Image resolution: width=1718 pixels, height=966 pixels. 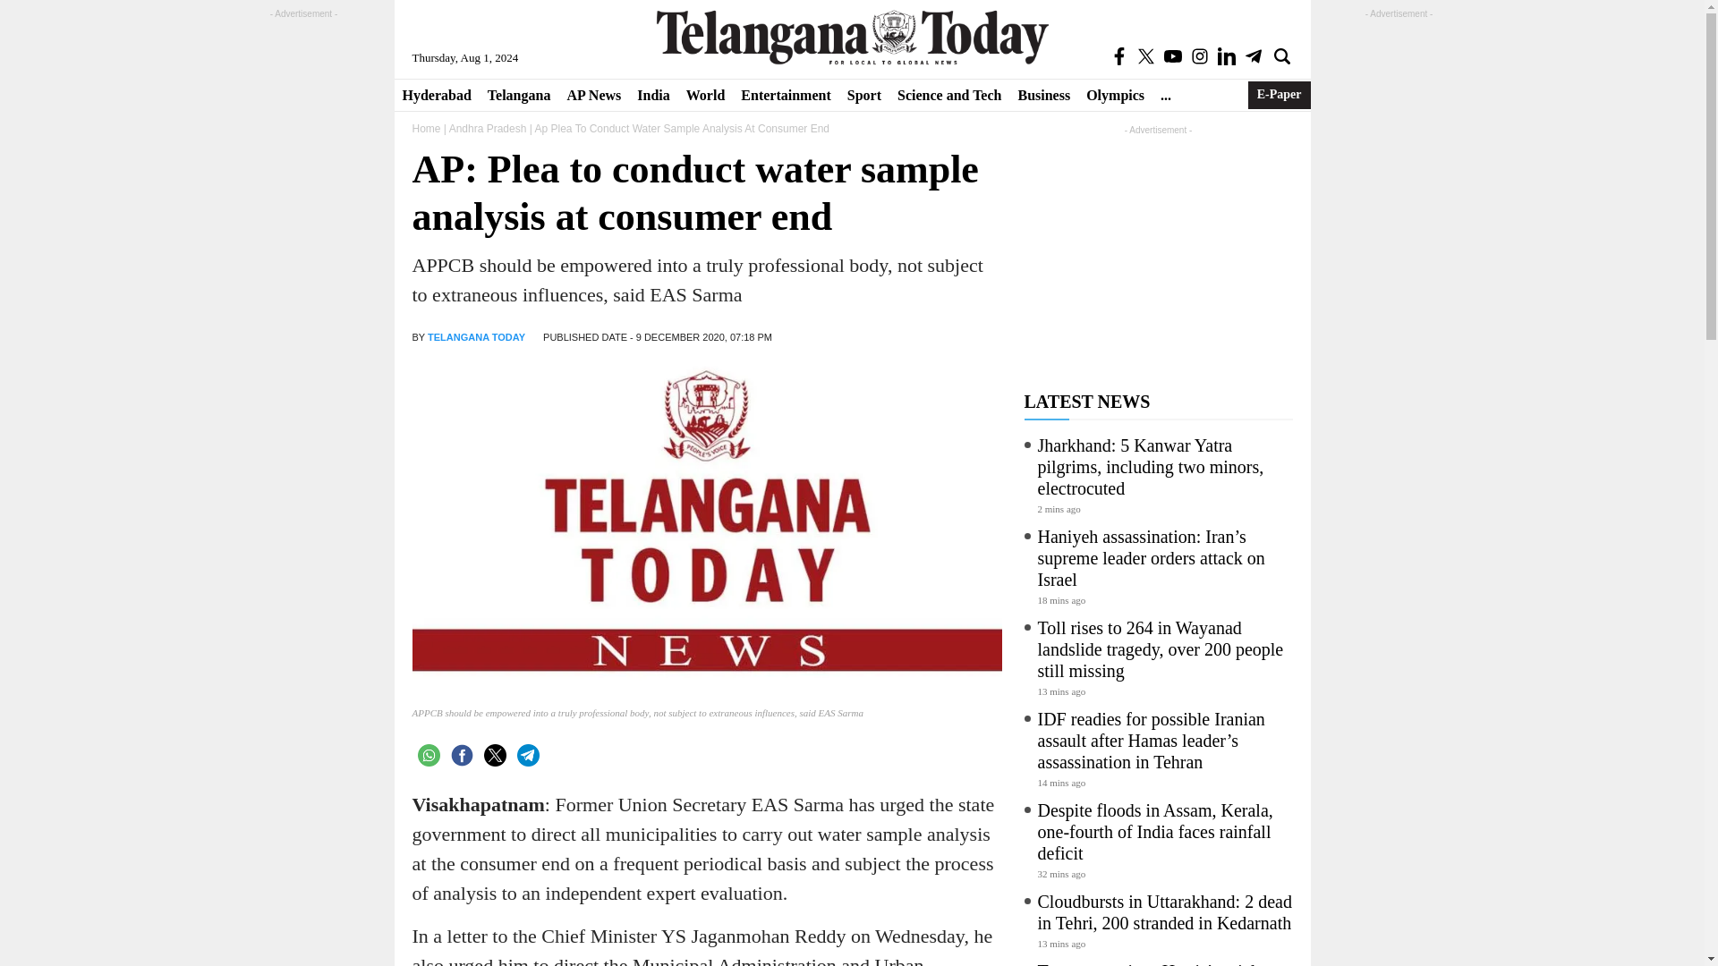 I want to click on TELANGANA TODAY, so click(x=476, y=337).